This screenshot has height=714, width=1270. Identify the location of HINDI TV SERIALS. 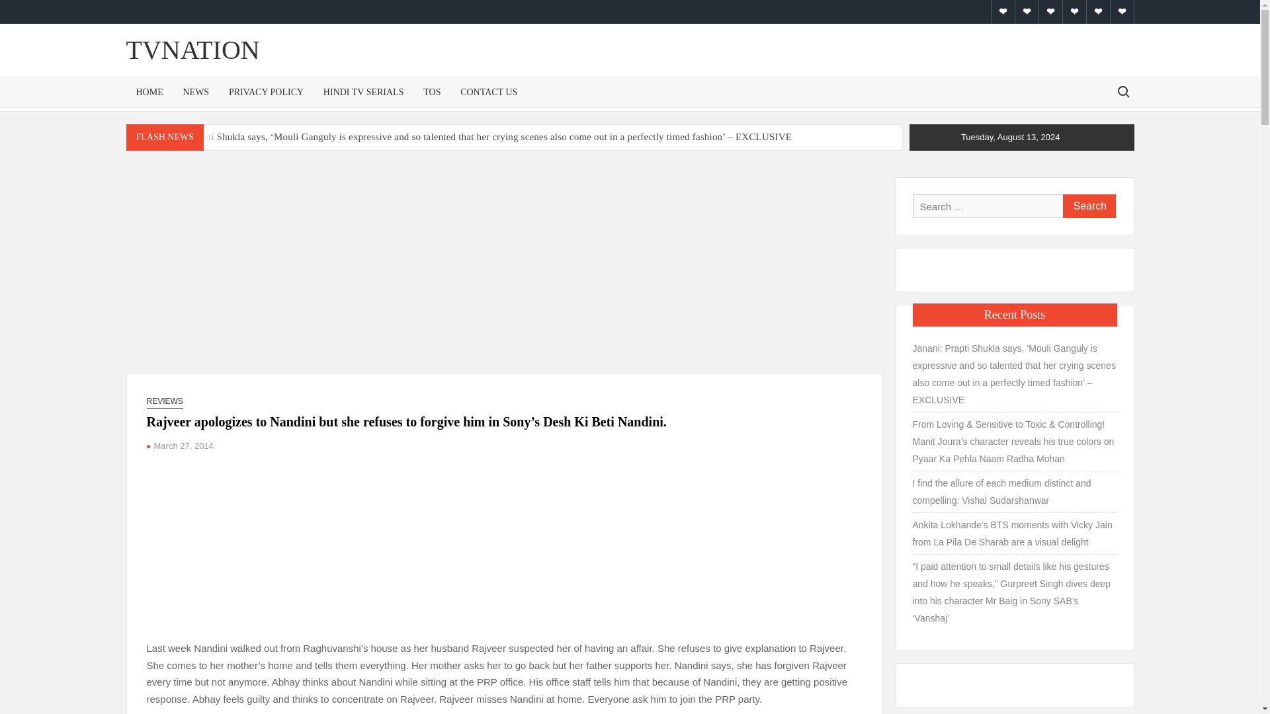
(364, 92).